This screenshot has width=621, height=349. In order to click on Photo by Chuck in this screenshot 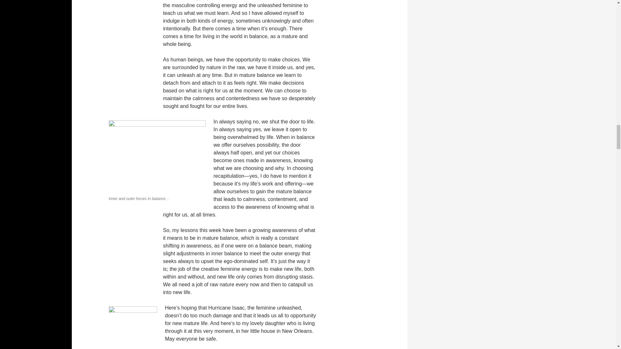, I will do `click(133, 328)`.